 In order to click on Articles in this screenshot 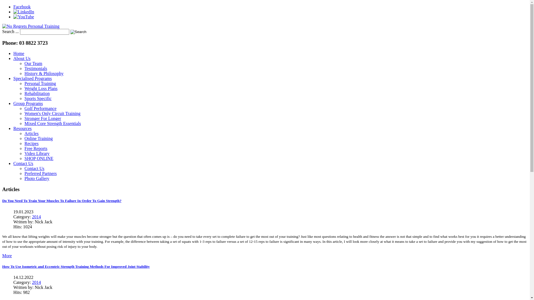, I will do `click(32, 133)`.